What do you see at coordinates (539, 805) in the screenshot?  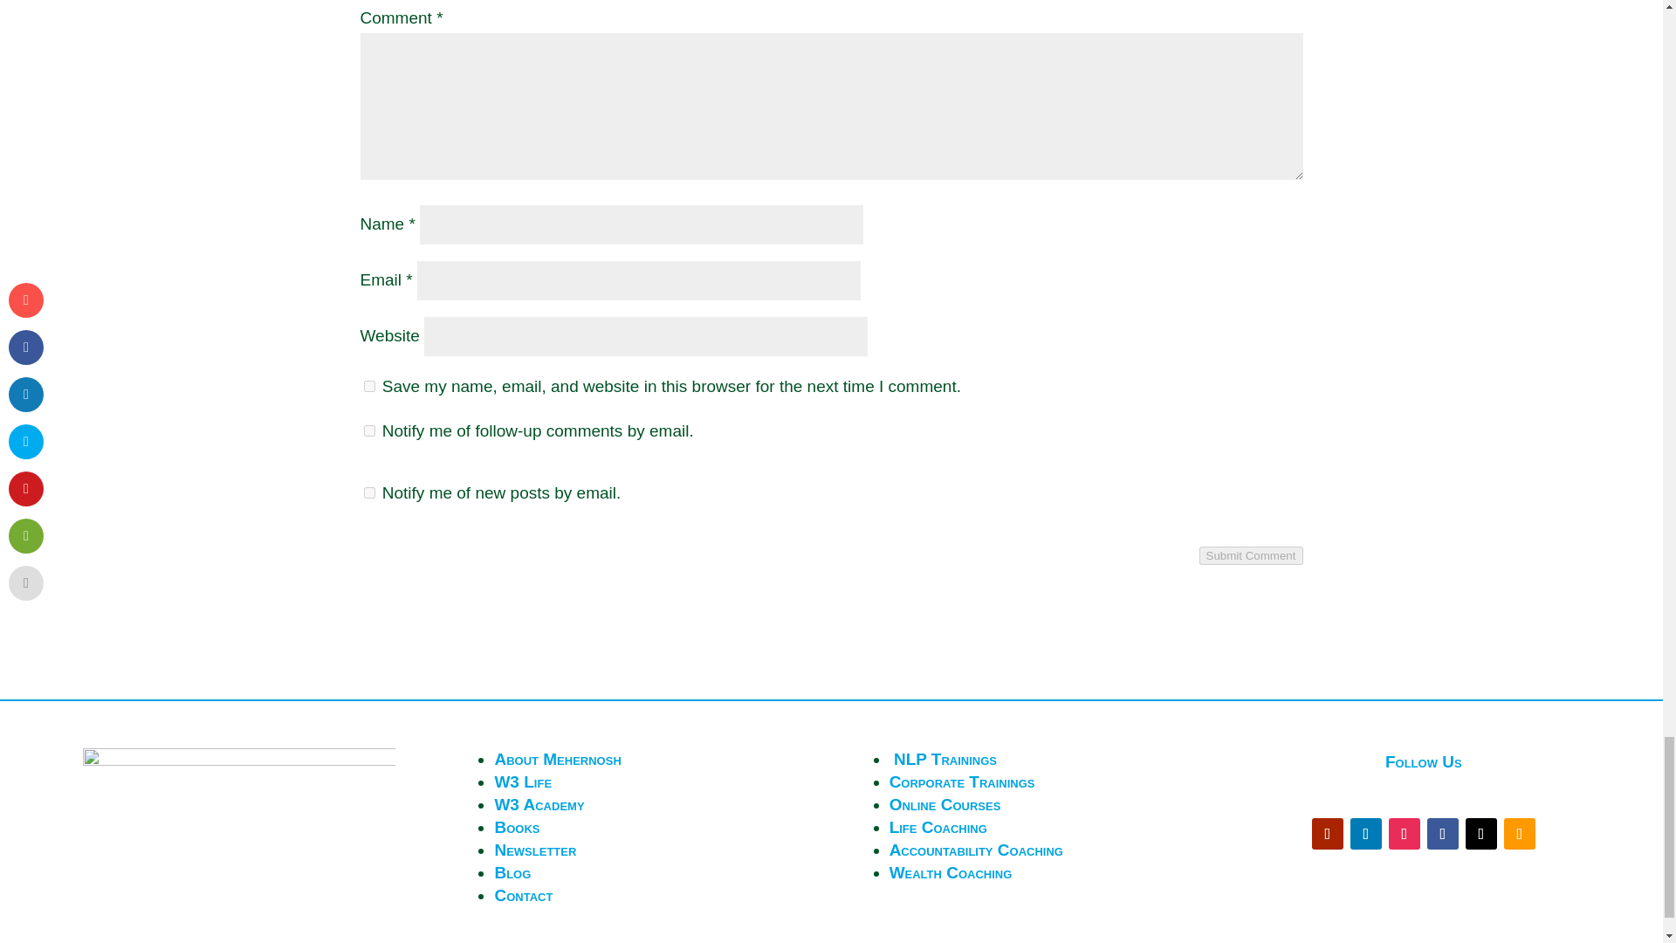 I see `About W3 Academy` at bounding box center [539, 805].